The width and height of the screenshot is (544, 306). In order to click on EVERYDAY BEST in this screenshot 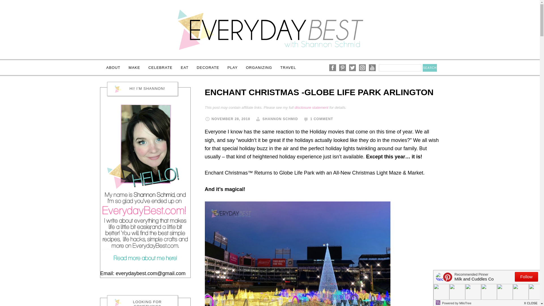, I will do `click(270, 29)`.